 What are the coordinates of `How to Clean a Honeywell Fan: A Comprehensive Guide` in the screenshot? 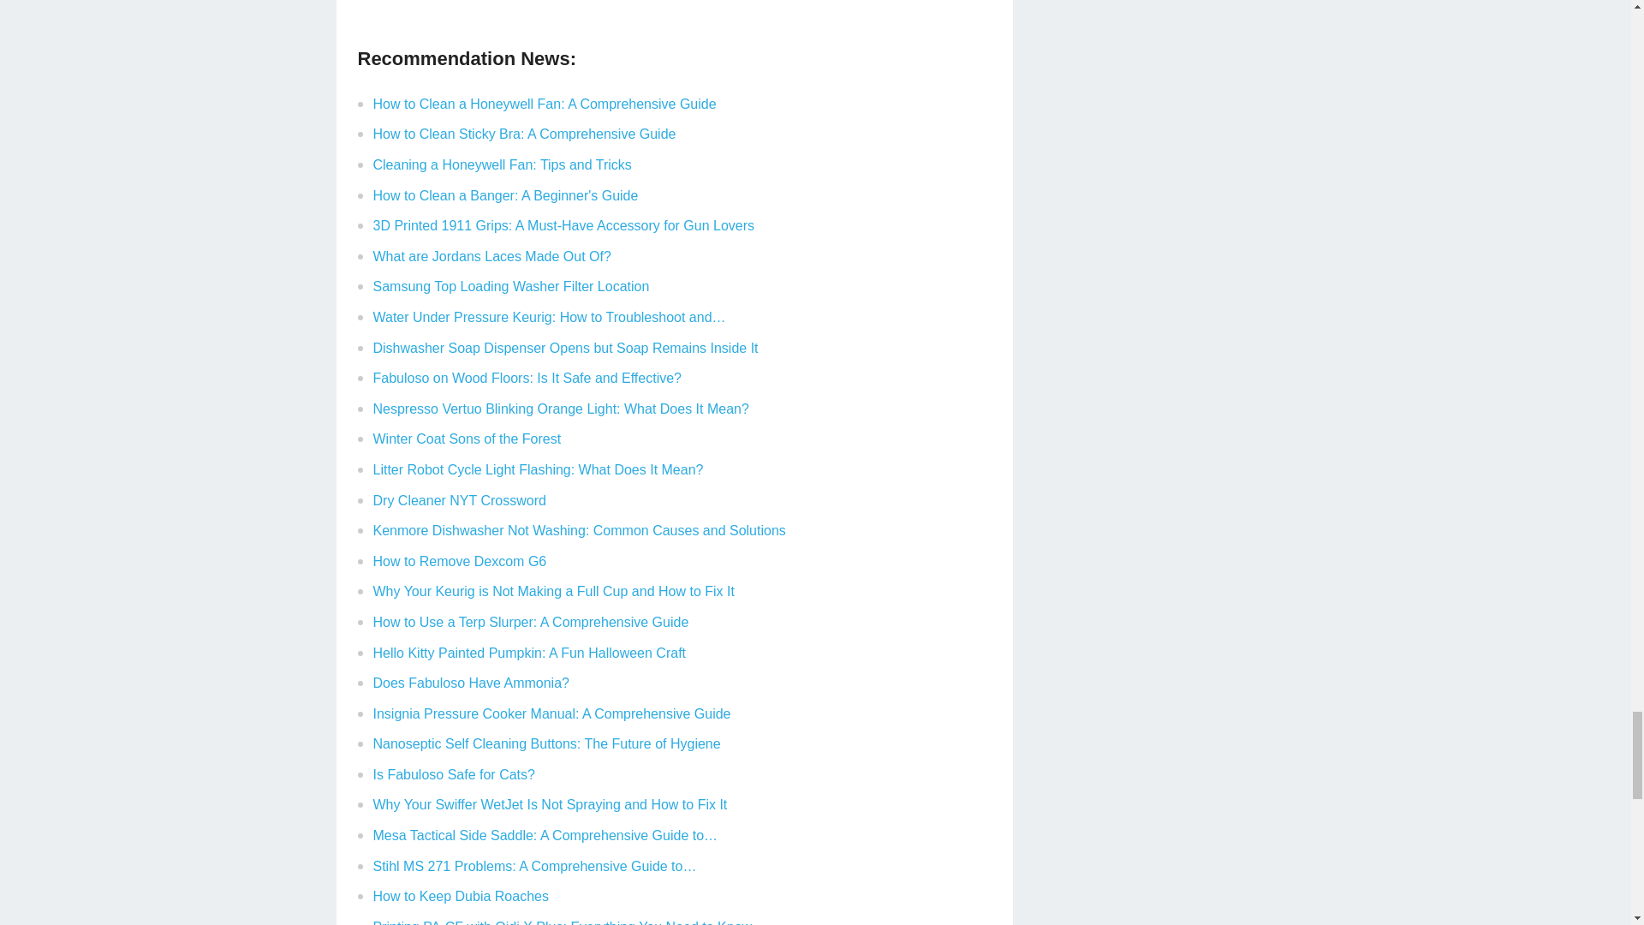 It's located at (545, 104).